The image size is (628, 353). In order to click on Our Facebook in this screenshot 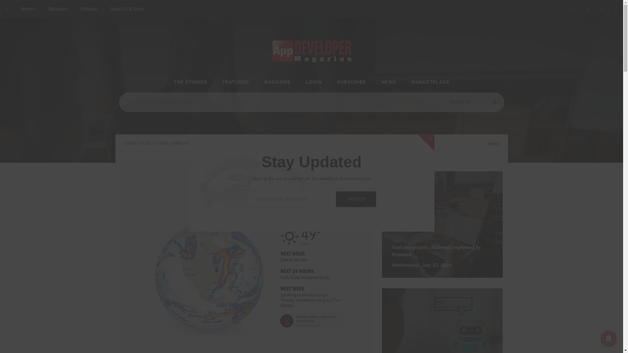, I will do `click(572, 9)`.